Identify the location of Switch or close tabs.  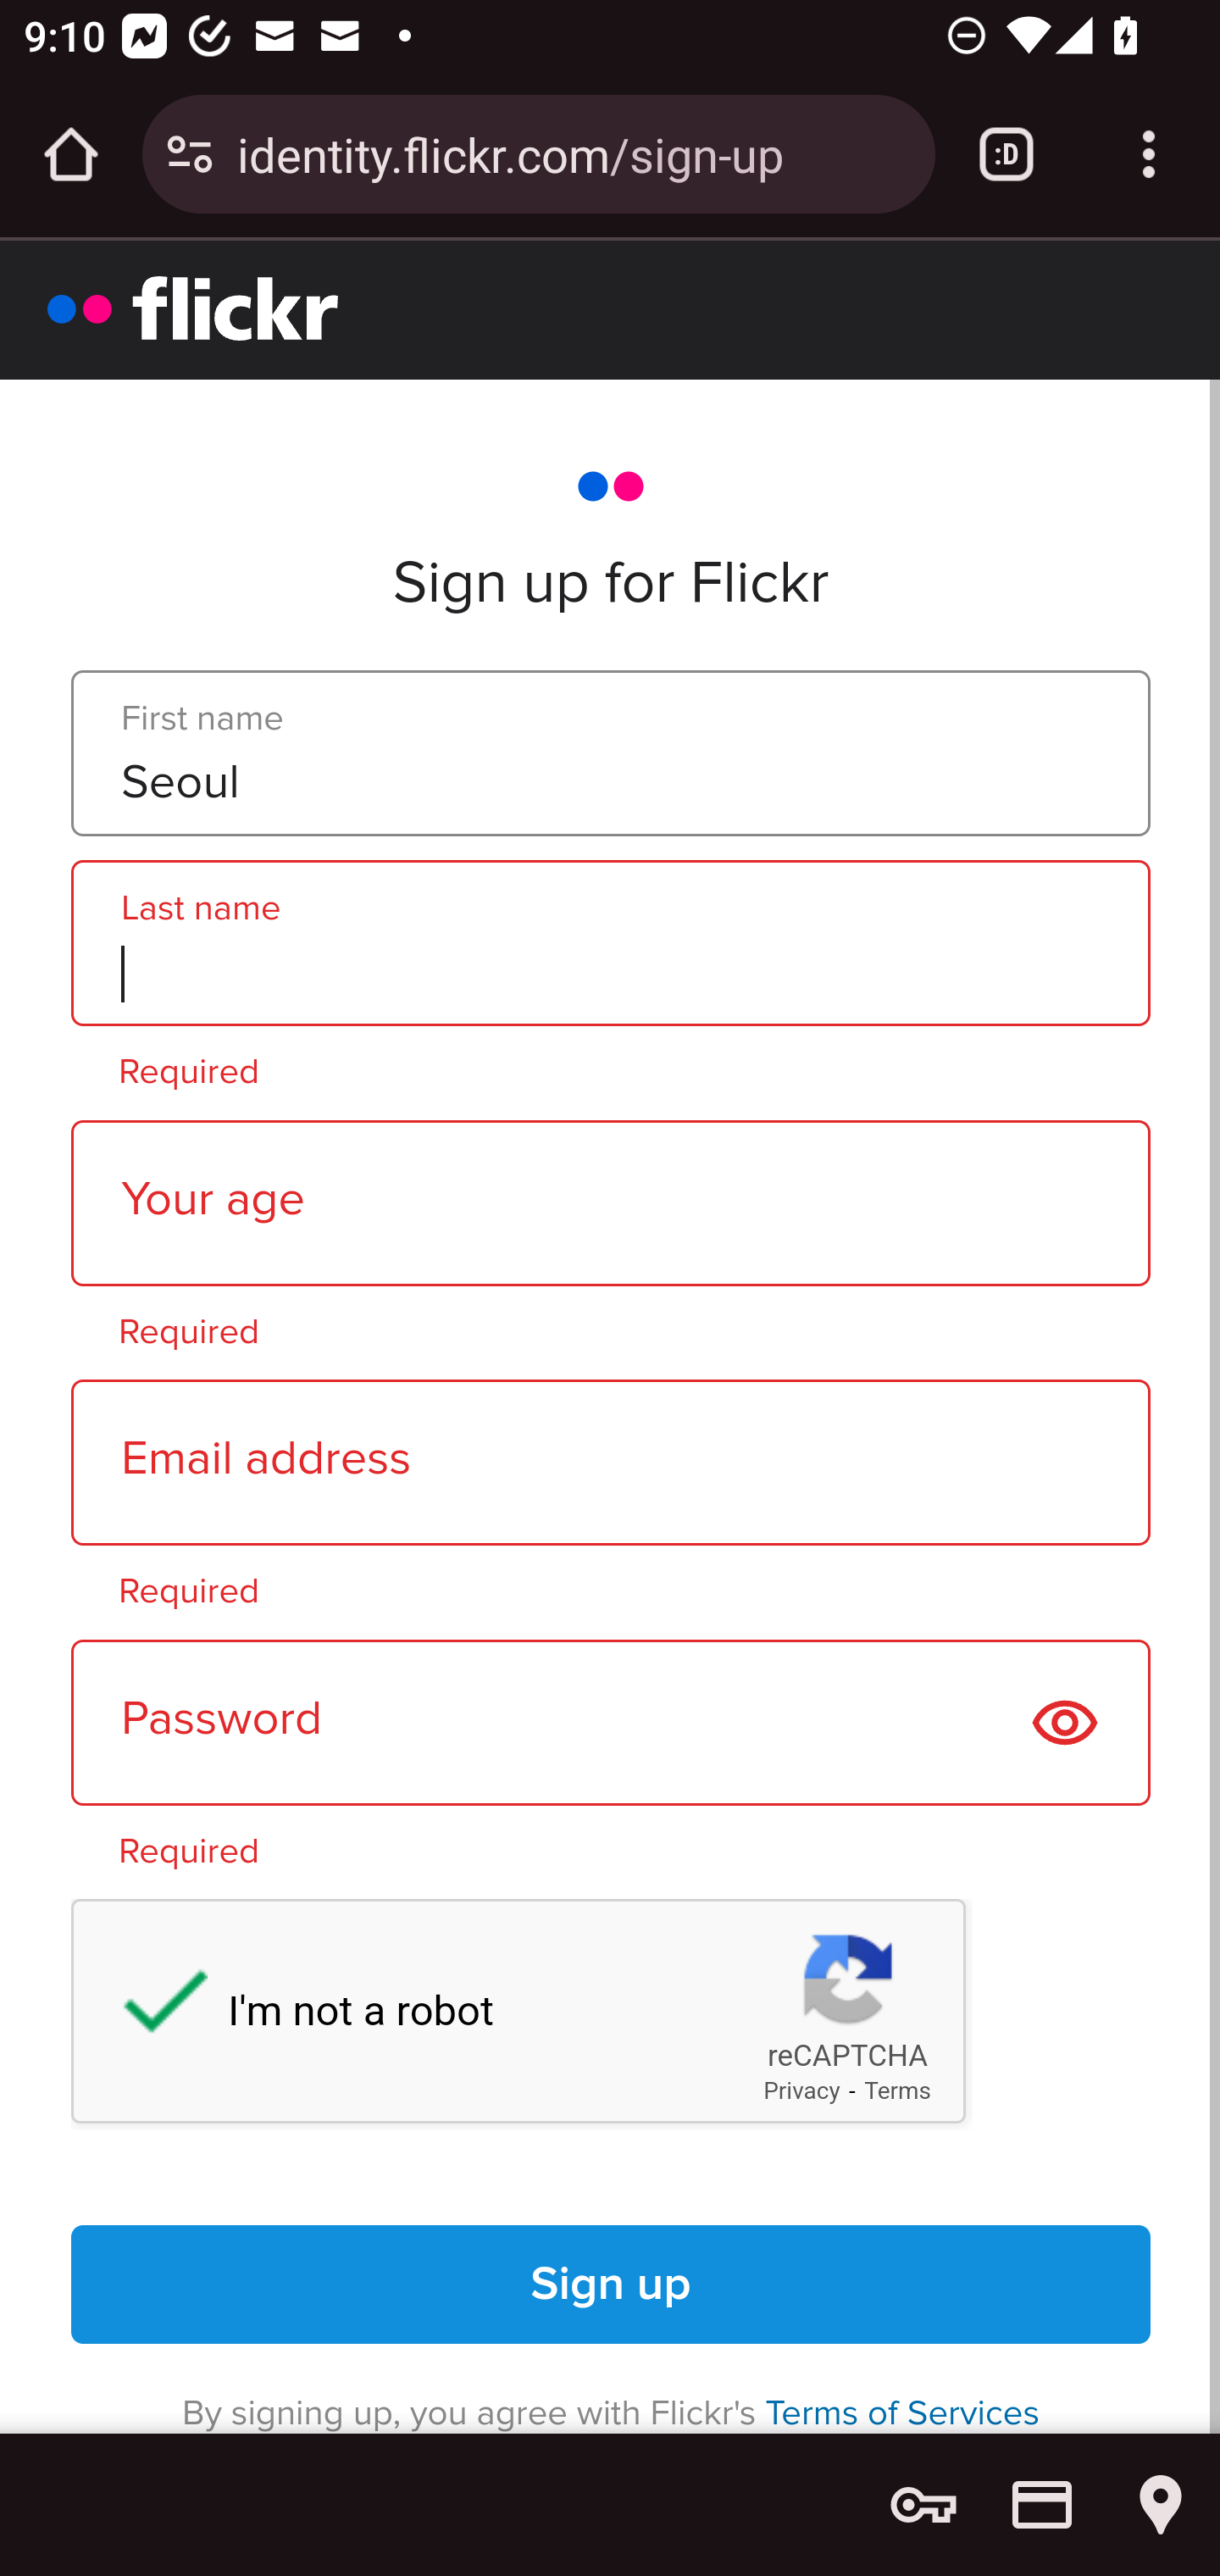
(1006, 154).